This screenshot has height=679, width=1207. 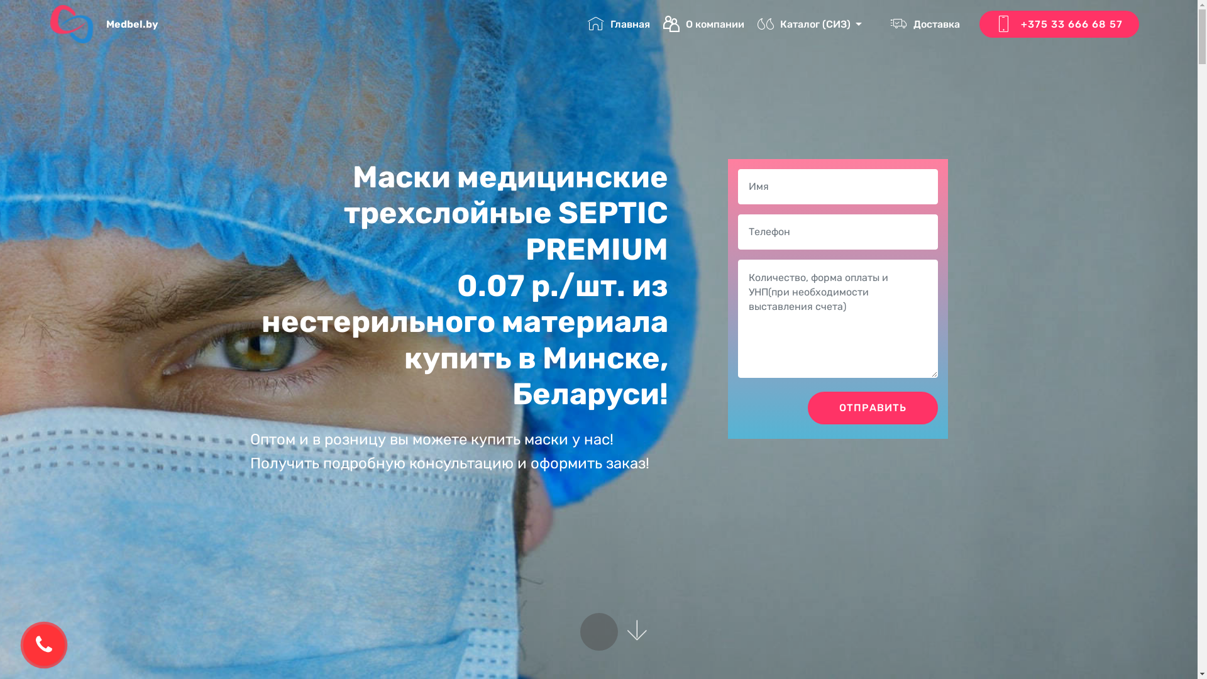 I want to click on  , so click(x=876, y=24).